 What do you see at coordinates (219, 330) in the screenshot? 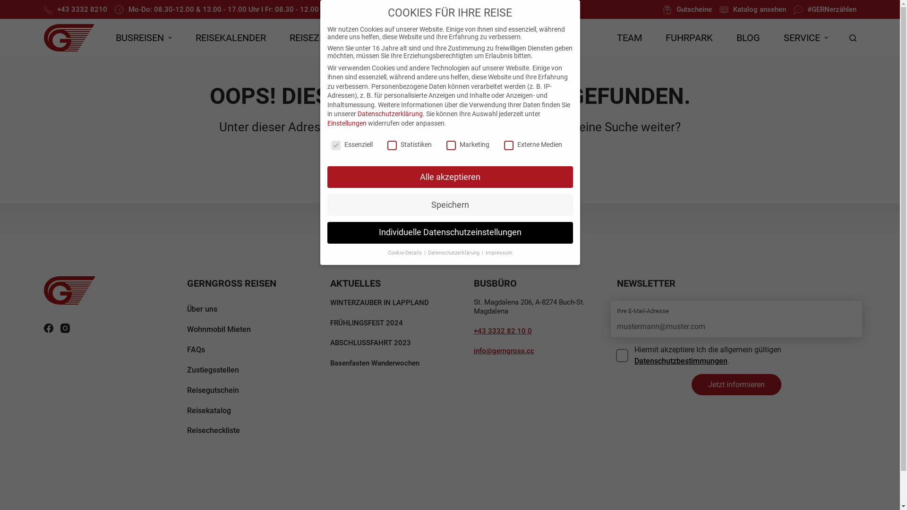
I see `Wohnmobil Mieten` at bounding box center [219, 330].